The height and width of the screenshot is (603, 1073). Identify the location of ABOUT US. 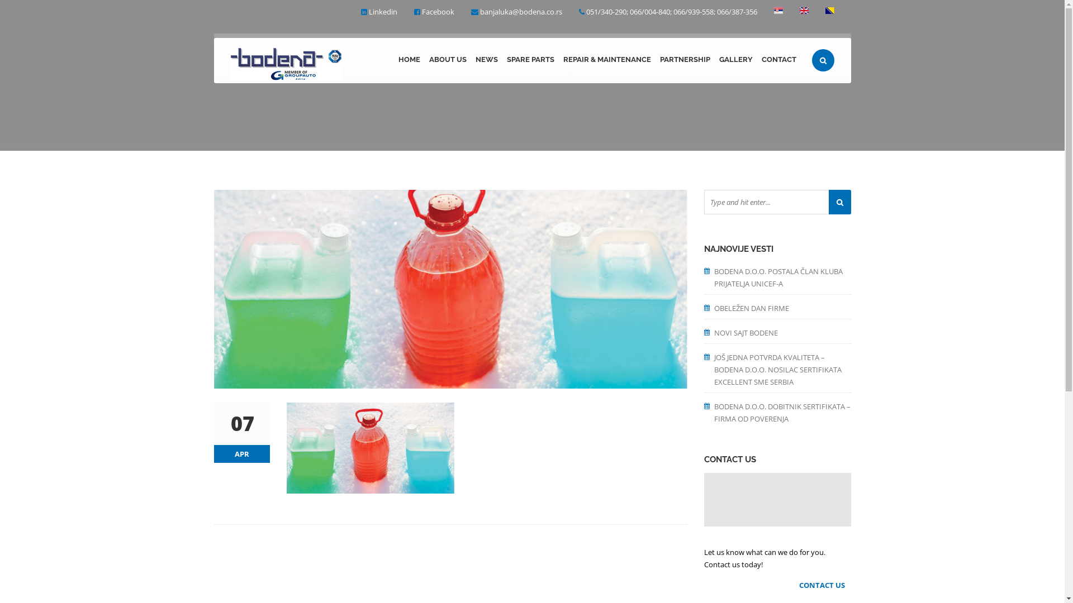
(448, 60).